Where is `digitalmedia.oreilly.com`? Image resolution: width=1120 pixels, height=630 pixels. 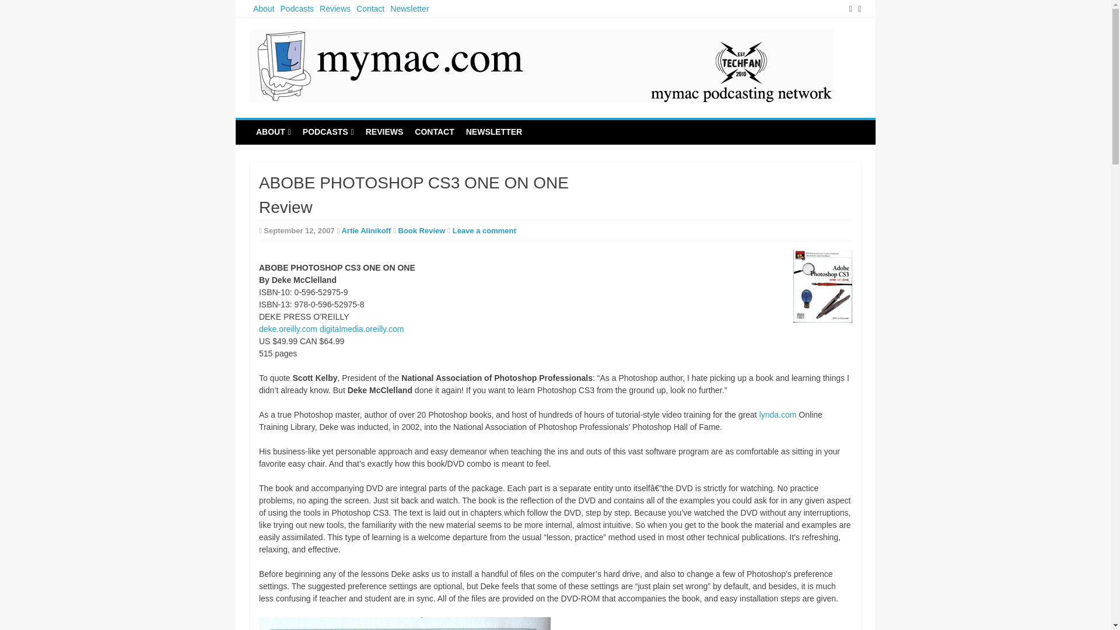 digitalmedia.oreilly.com is located at coordinates (361, 329).